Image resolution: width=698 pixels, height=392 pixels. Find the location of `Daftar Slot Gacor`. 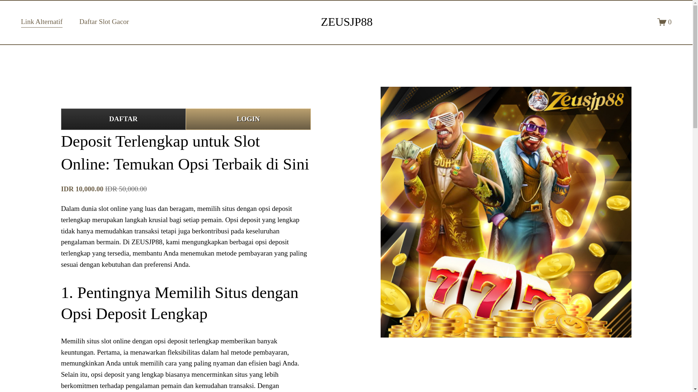

Daftar Slot Gacor is located at coordinates (104, 22).